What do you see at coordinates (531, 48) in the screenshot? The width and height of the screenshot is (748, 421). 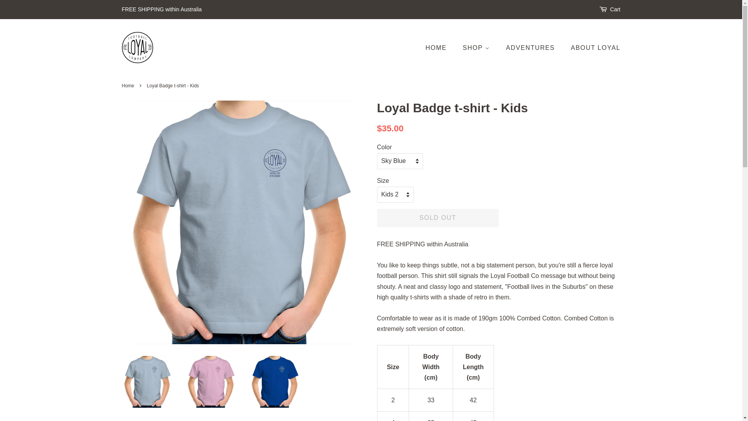 I see `ADVENTURES` at bounding box center [531, 48].